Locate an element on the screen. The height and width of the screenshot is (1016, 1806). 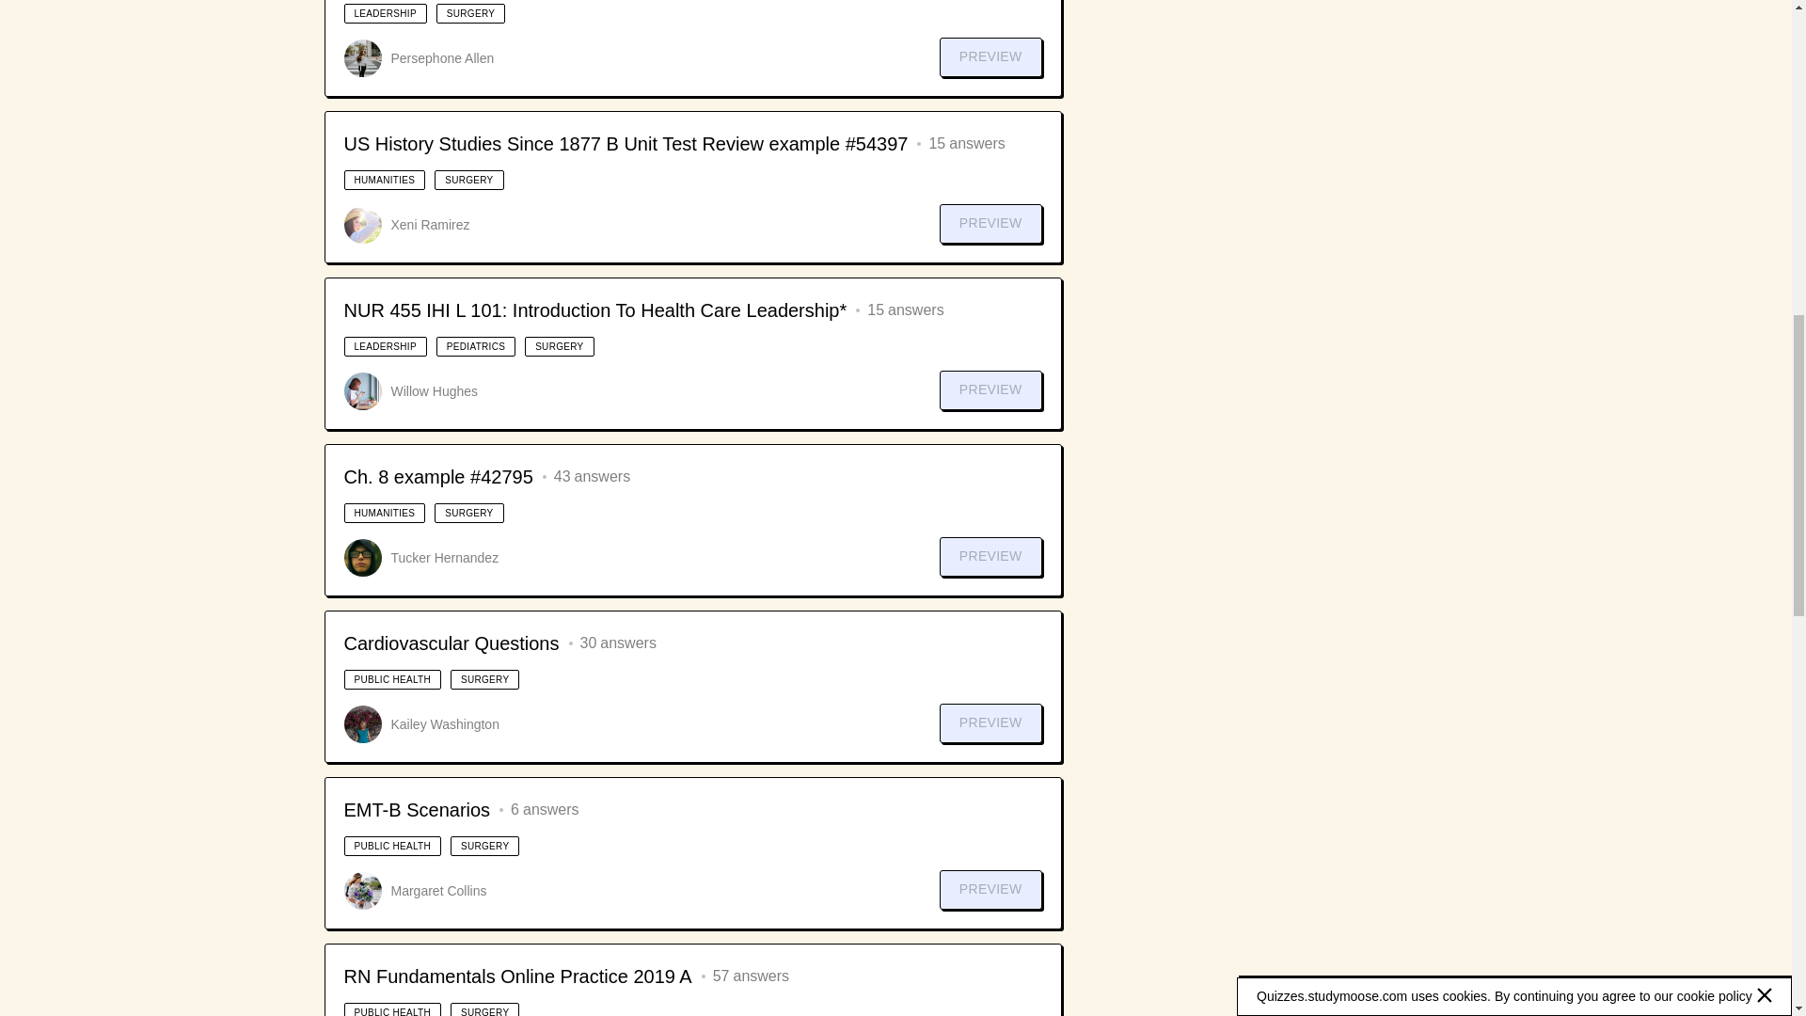
PREVIEW is located at coordinates (990, 889).